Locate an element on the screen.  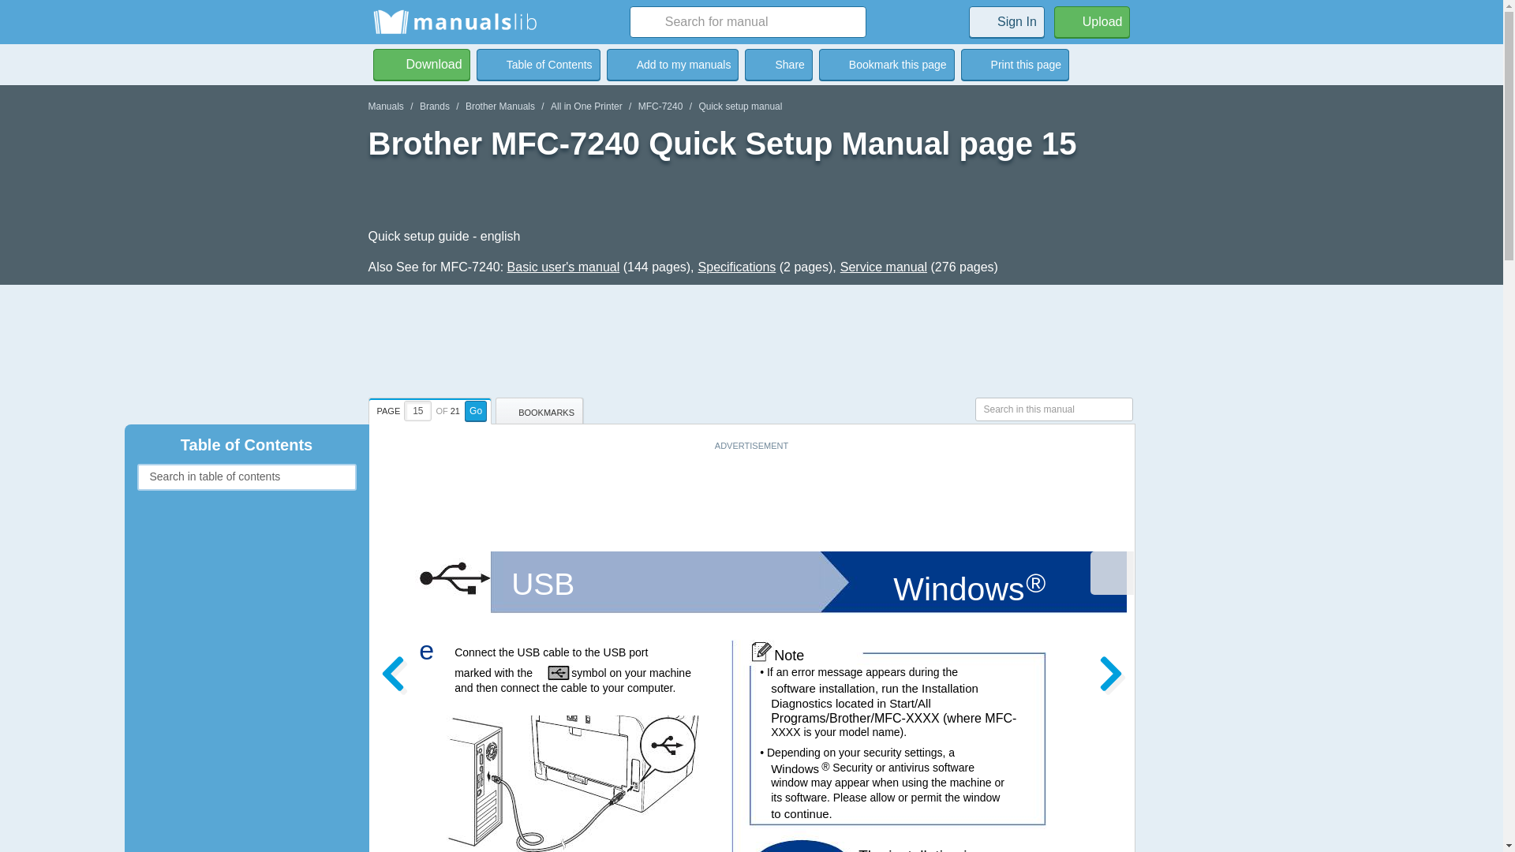
Bookmark this page is located at coordinates (887, 64).